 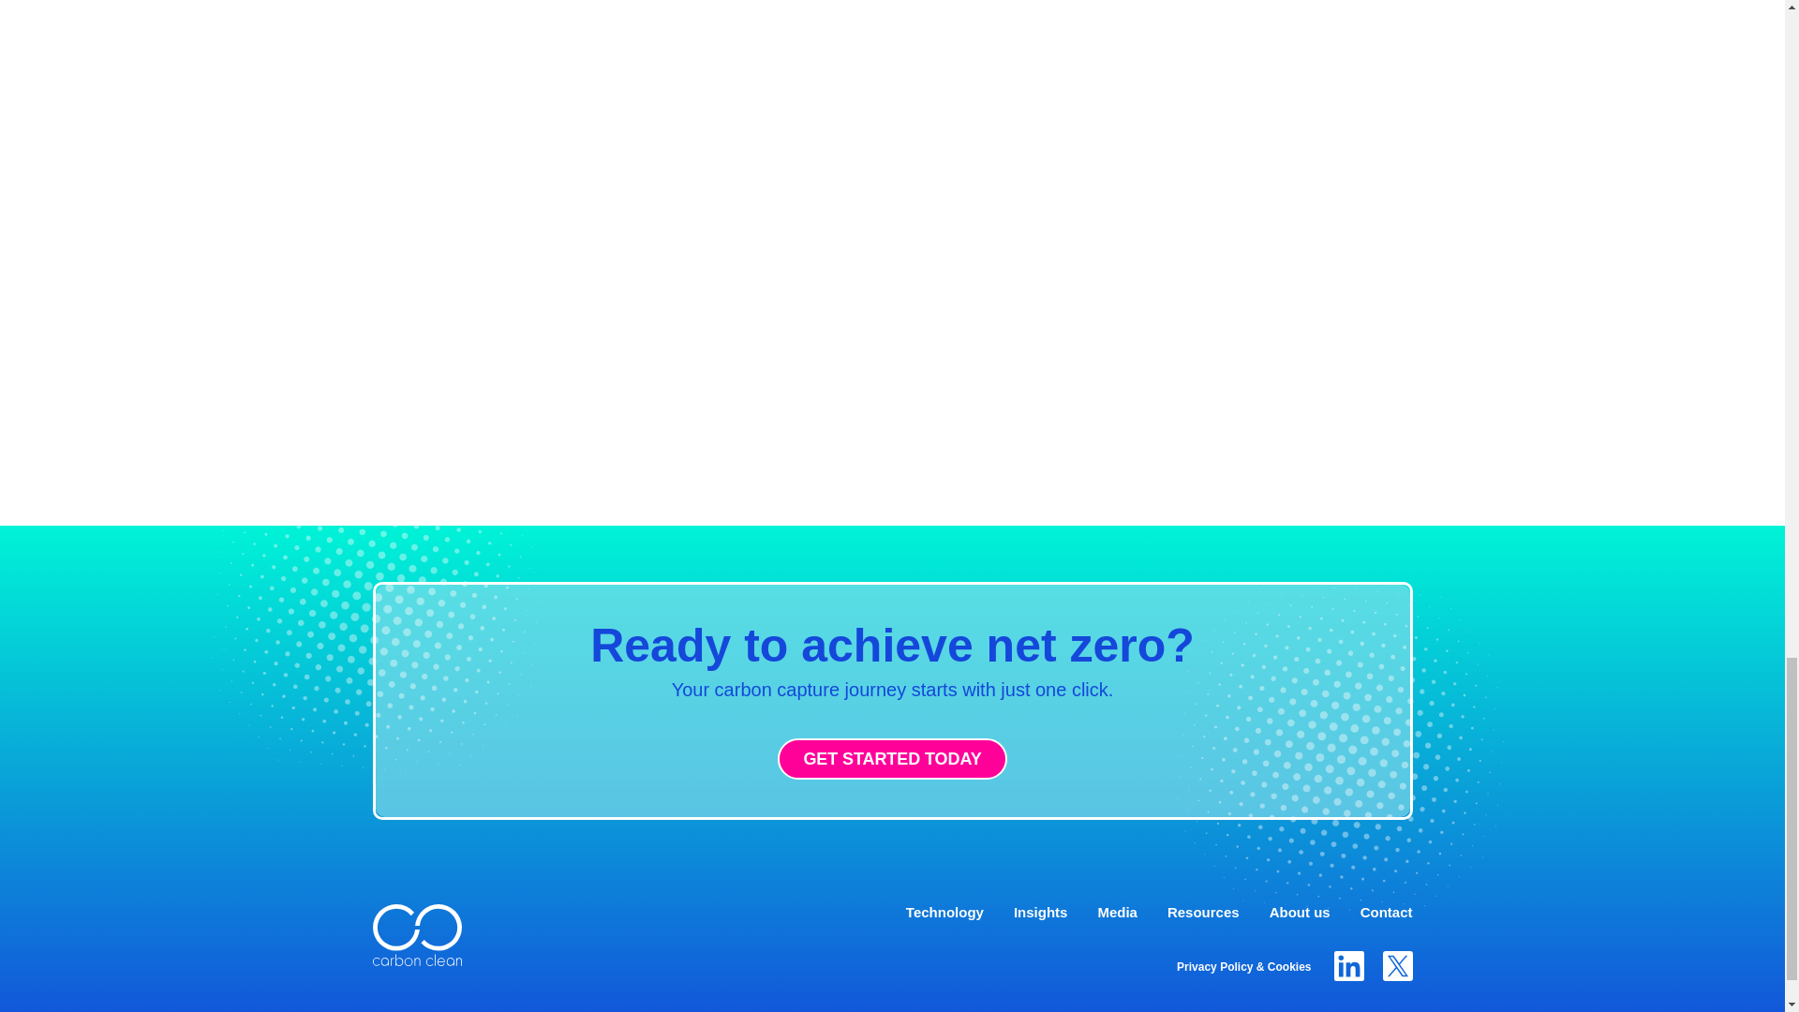 I want to click on Insights, so click(x=1041, y=912).